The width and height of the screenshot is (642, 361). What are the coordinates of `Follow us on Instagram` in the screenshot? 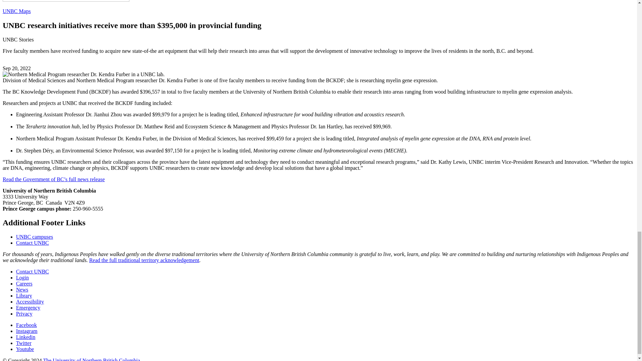 It's located at (27, 331).